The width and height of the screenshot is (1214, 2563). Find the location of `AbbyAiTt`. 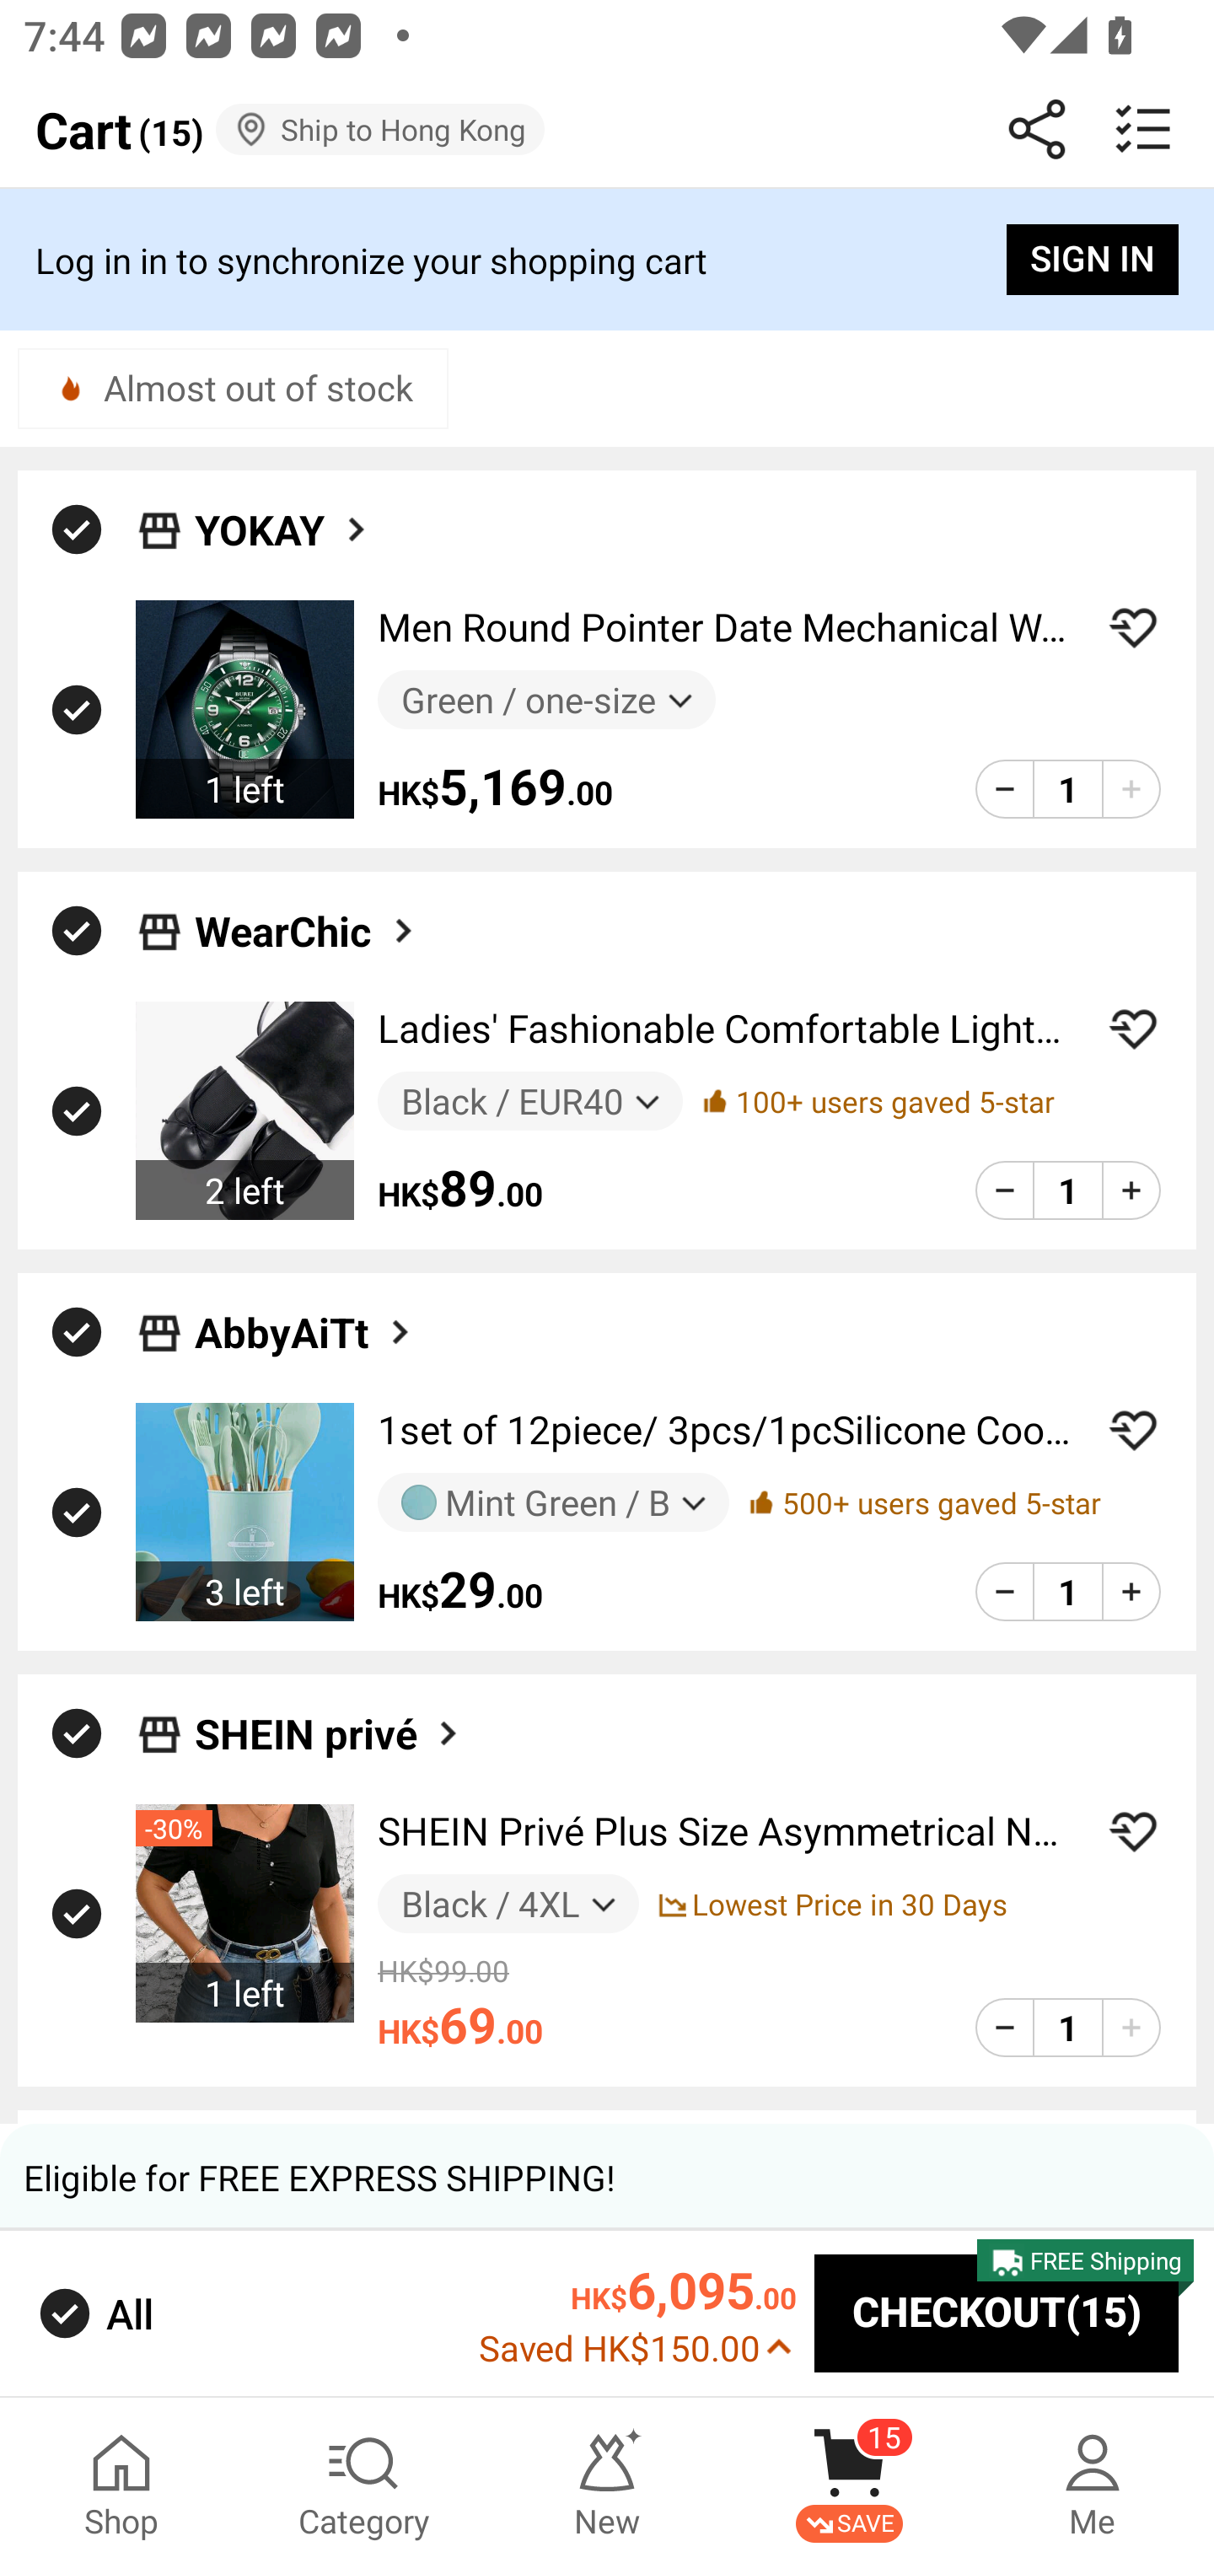

AbbyAiTt is located at coordinates (305, 1332).